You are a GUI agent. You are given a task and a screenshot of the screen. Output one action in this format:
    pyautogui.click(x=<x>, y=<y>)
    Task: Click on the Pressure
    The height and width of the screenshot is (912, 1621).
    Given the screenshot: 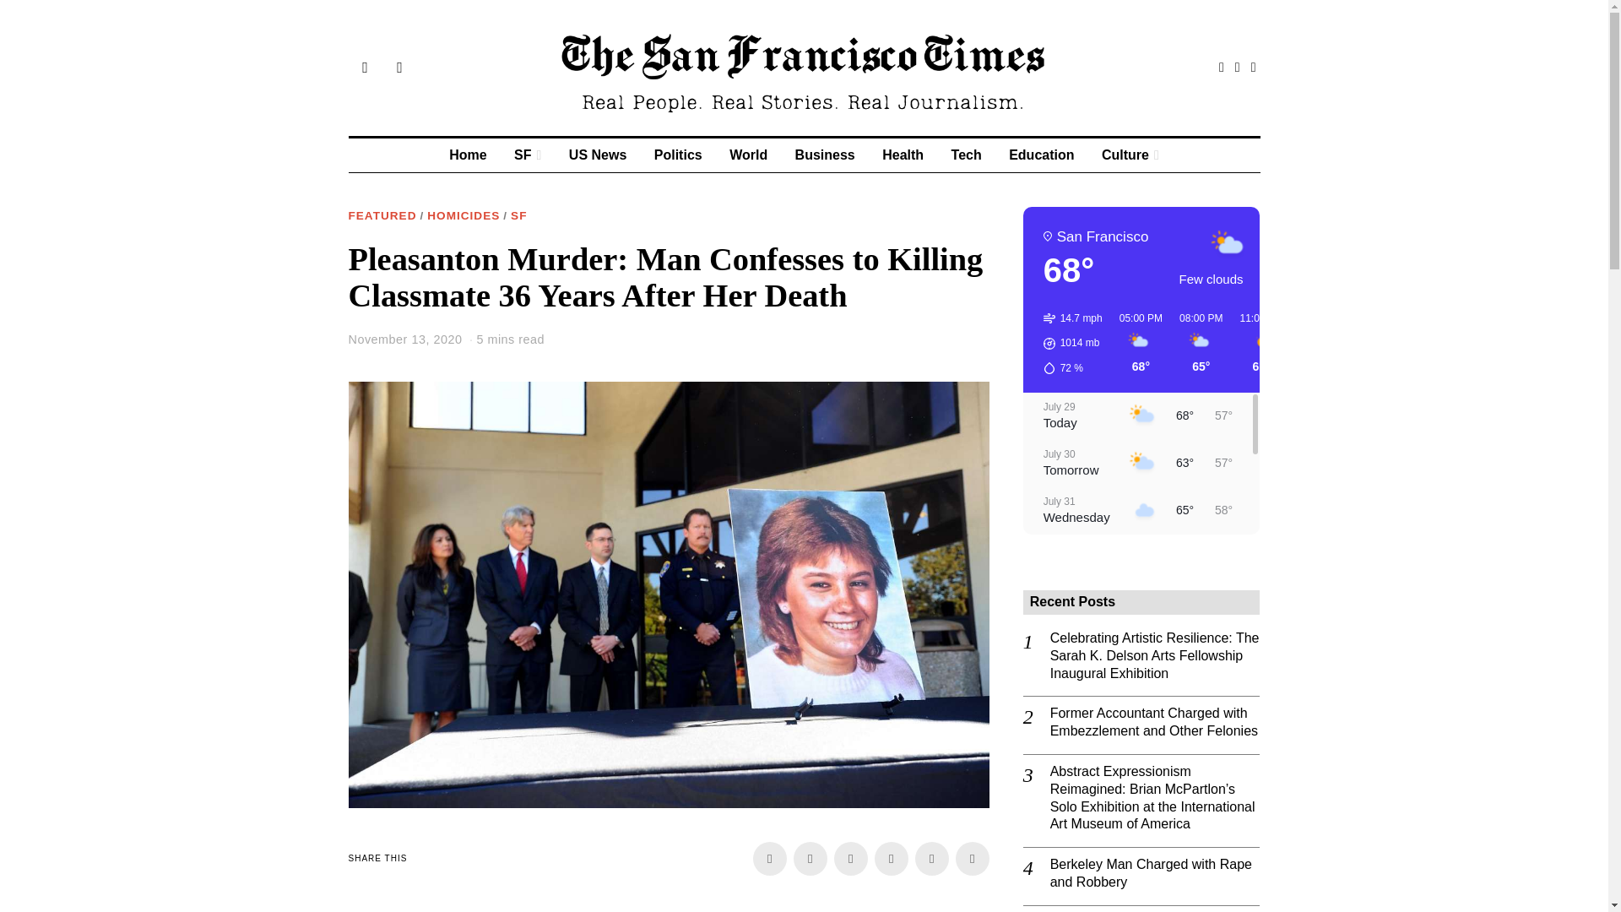 What is the action you would take?
    pyautogui.click(x=1072, y=343)
    